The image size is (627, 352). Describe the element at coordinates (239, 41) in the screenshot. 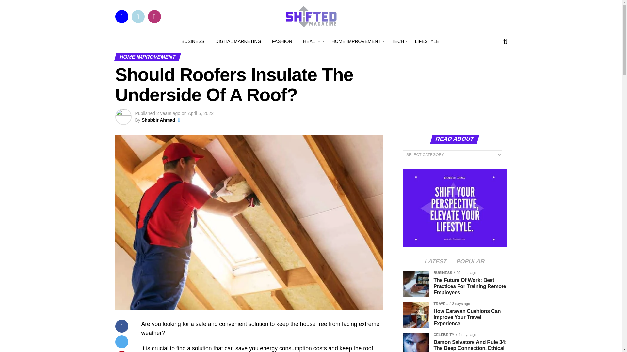

I see `DIGITAL MARKETING` at that location.